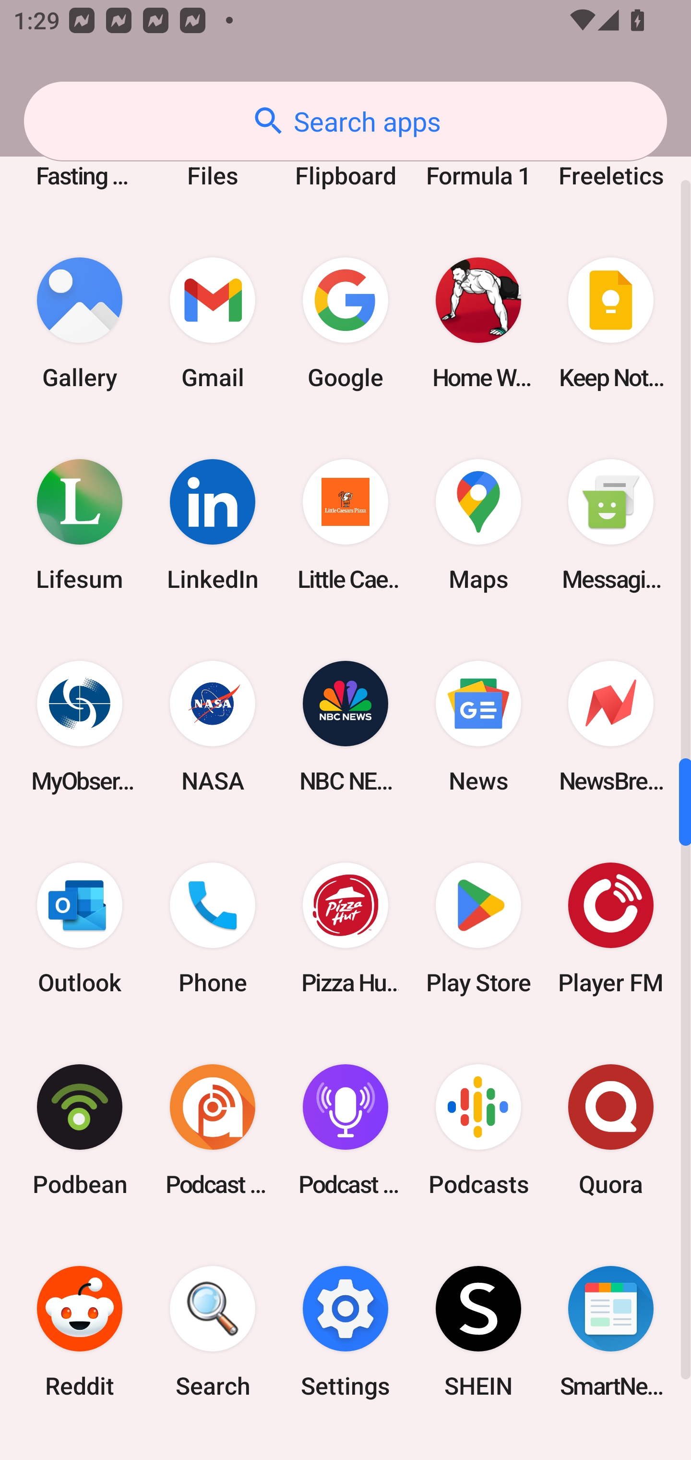  Describe the element at coordinates (213, 727) in the screenshot. I see `NASA` at that location.